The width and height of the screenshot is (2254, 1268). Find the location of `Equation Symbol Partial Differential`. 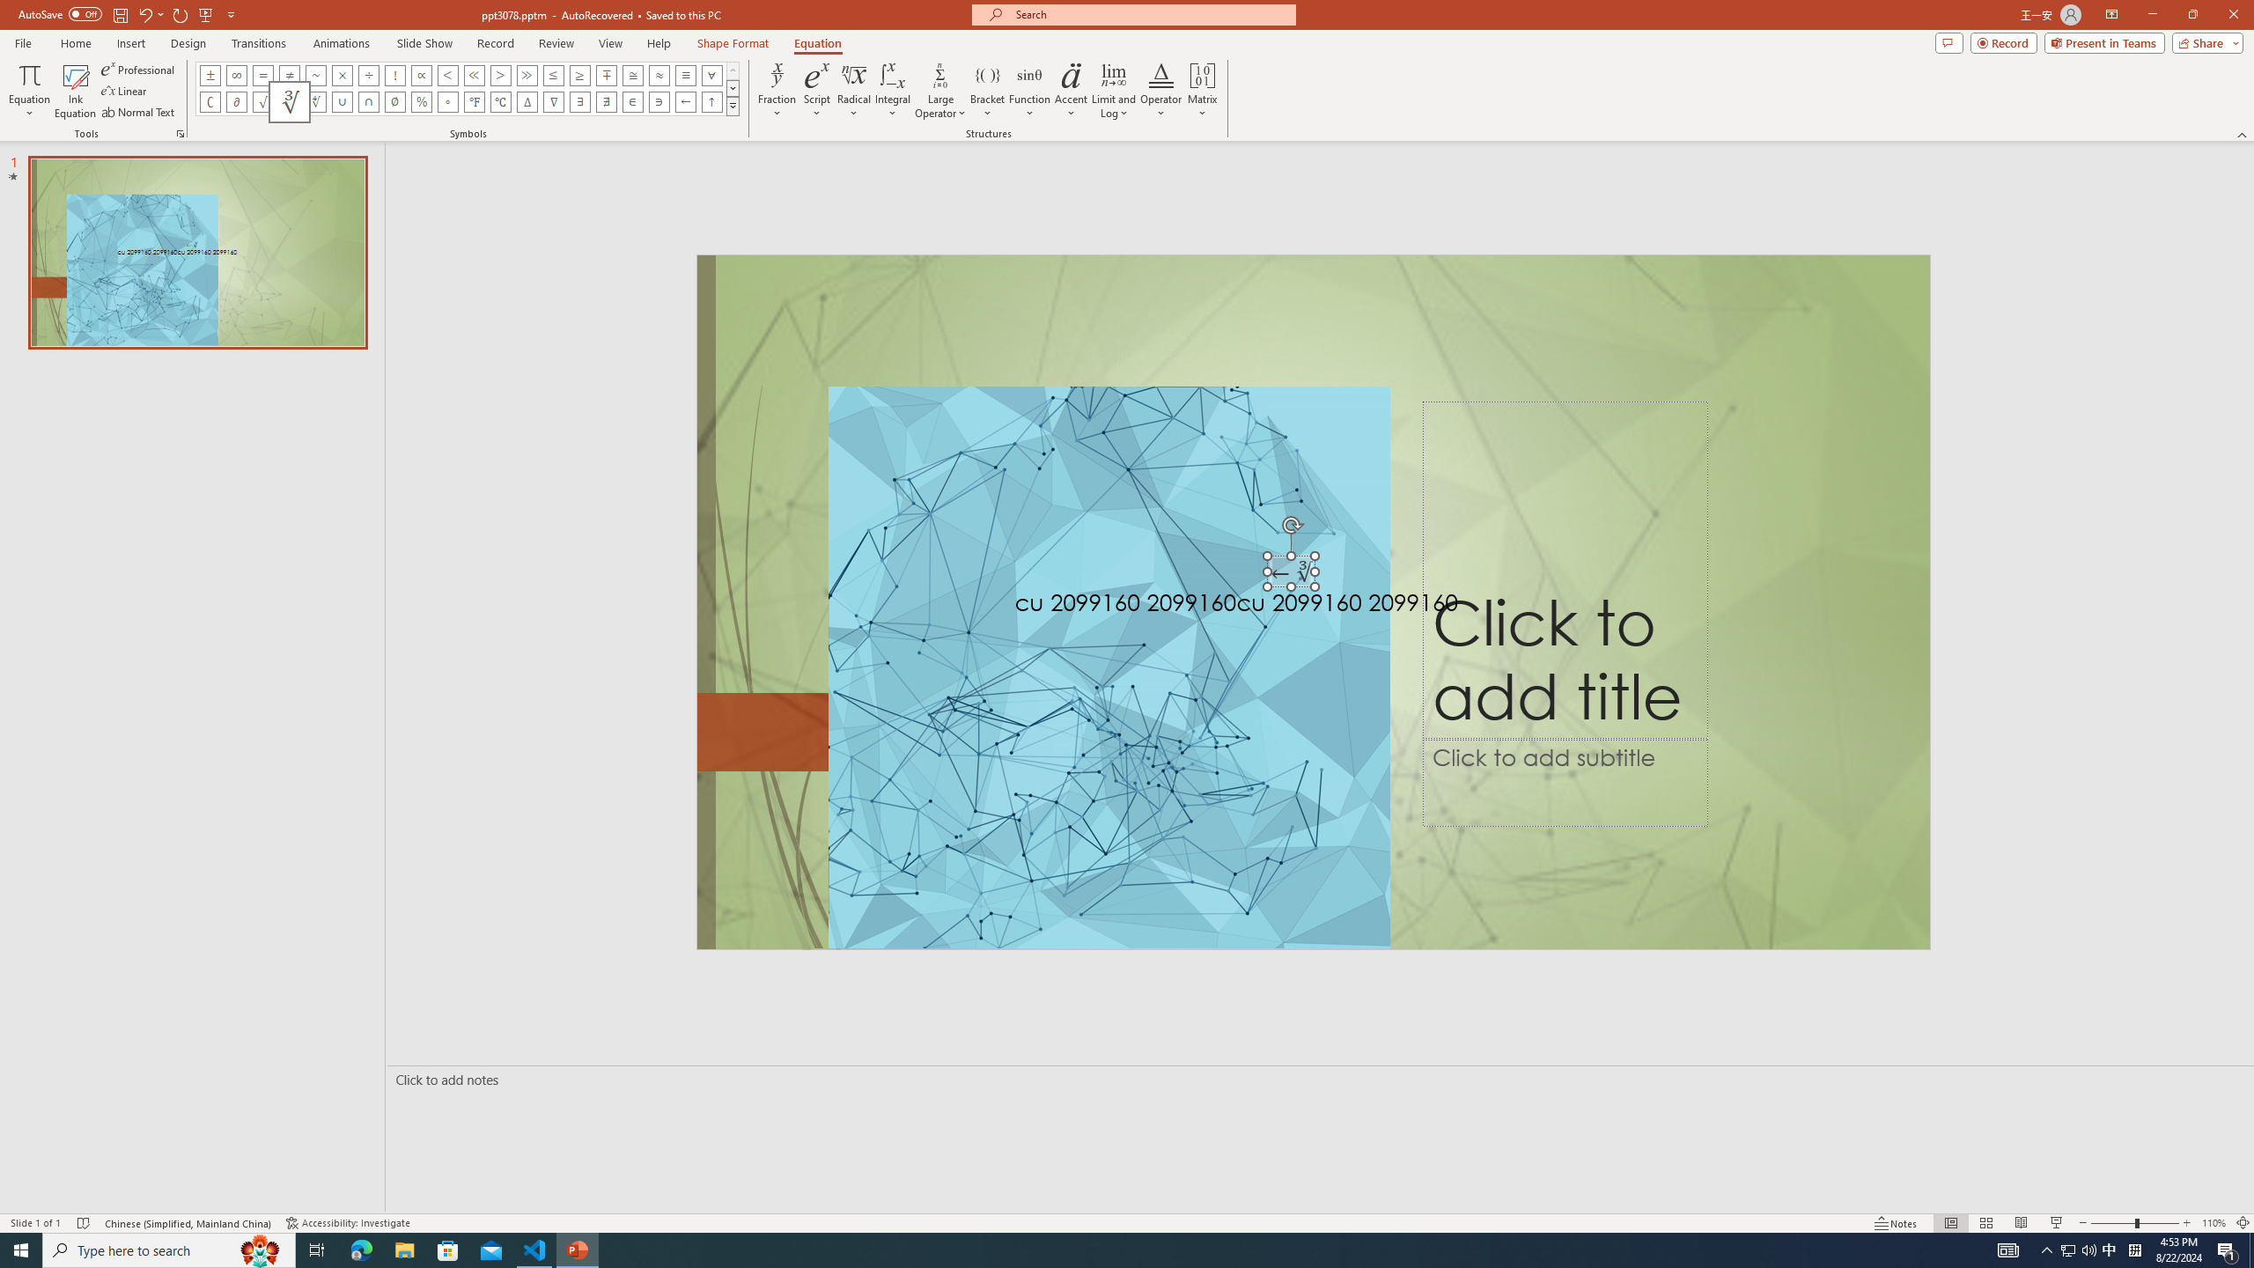

Equation Symbol Partial Differential is located at coordinates (236, 102).